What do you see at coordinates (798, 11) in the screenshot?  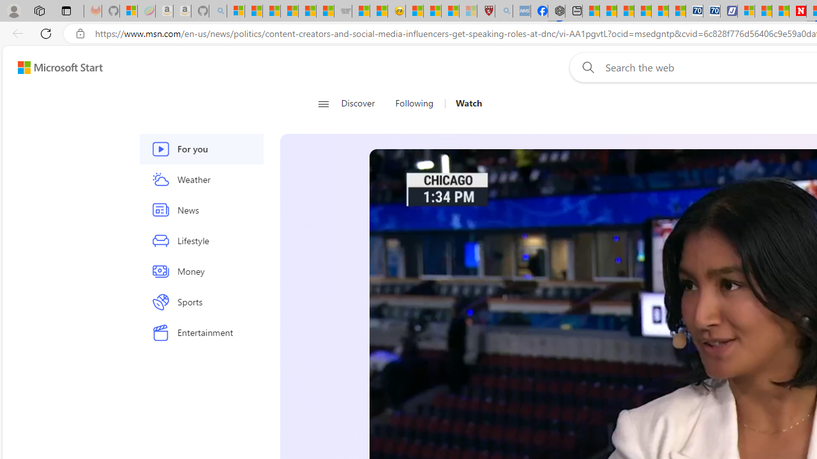 I see `Newsweek - News, Analysis, Politics, Business, Technology` at bounding box center [798, 11].